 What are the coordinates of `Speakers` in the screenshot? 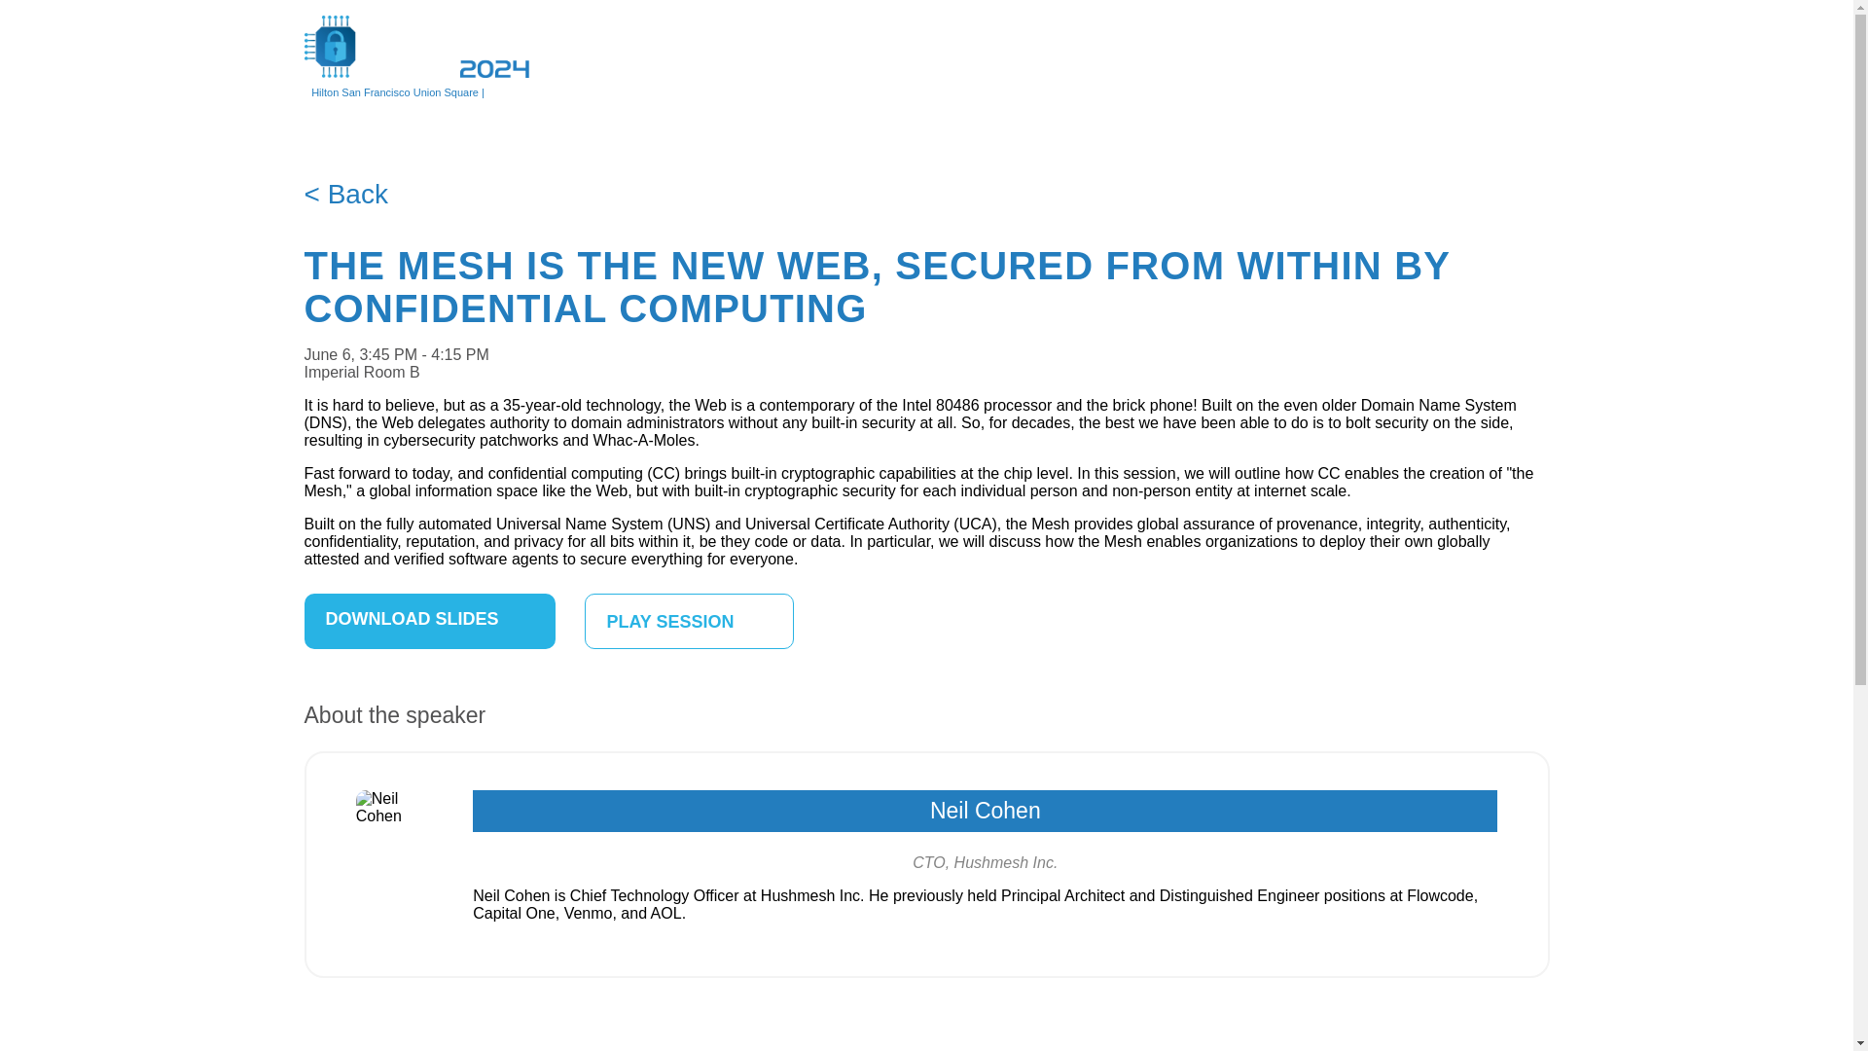 It's located at (959, 55).